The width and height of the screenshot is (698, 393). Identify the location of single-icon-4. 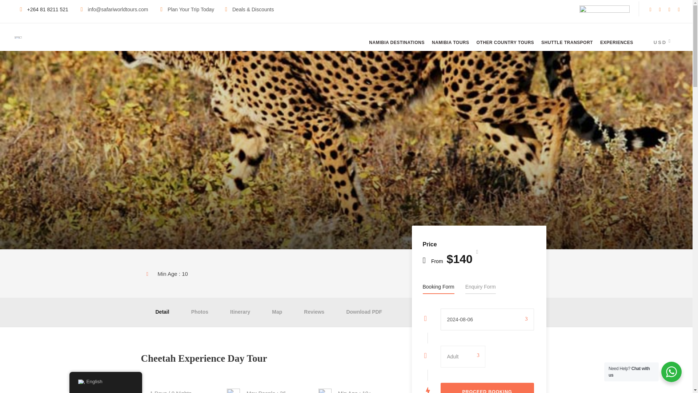
(325, 391).